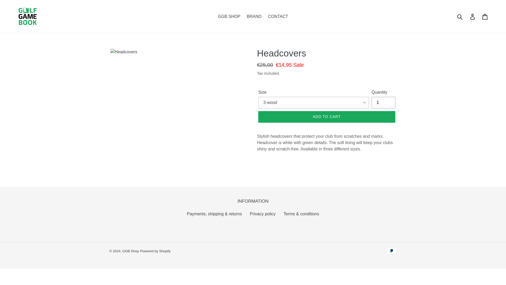  Describe the element at coordinates (460, 16) in the screenshot. I see `Submit` at that location.